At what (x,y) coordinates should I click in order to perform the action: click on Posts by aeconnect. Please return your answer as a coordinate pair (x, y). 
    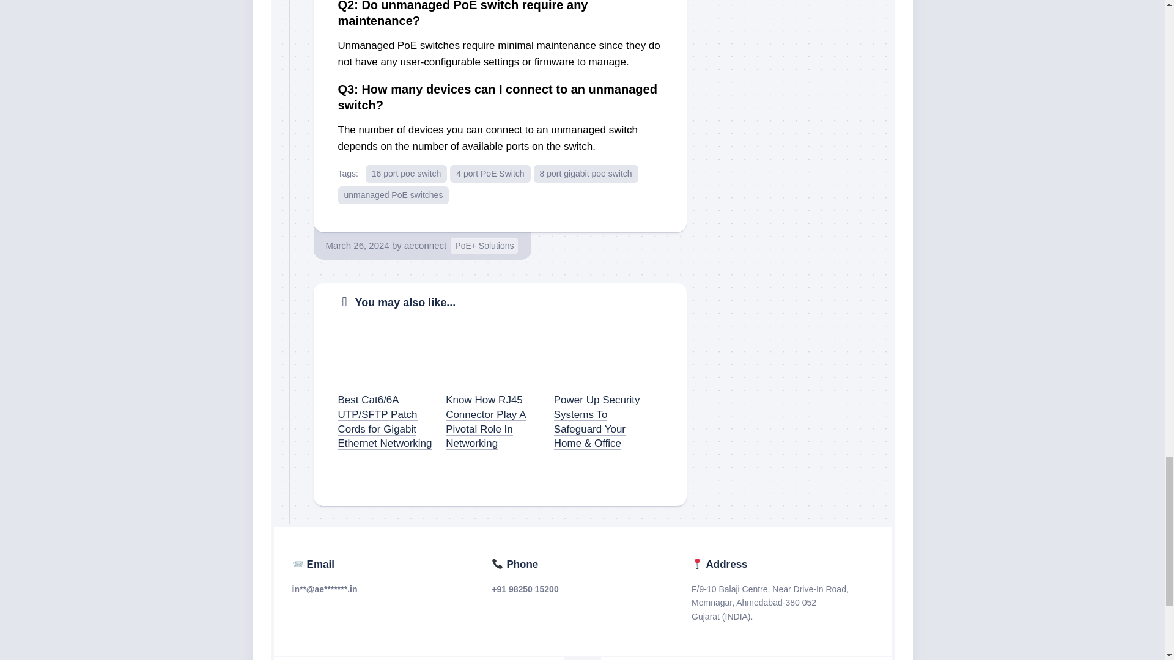
    Looking at the image, I should click on (424, 246).